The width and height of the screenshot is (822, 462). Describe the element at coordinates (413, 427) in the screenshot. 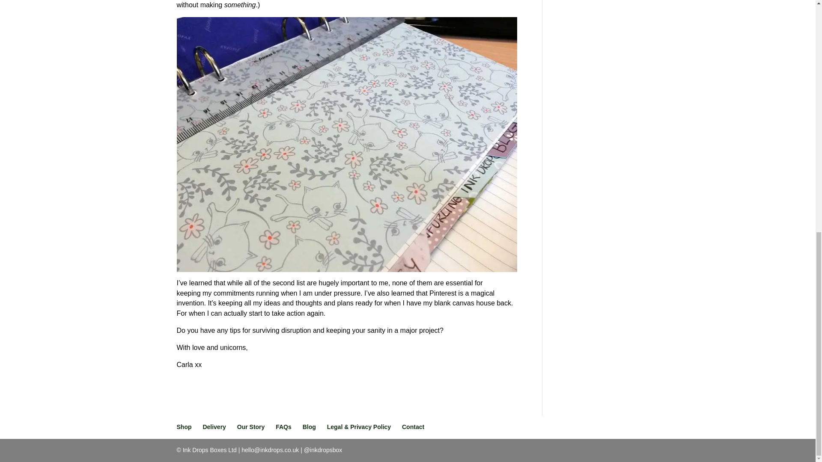

I see `Contact` at that location.